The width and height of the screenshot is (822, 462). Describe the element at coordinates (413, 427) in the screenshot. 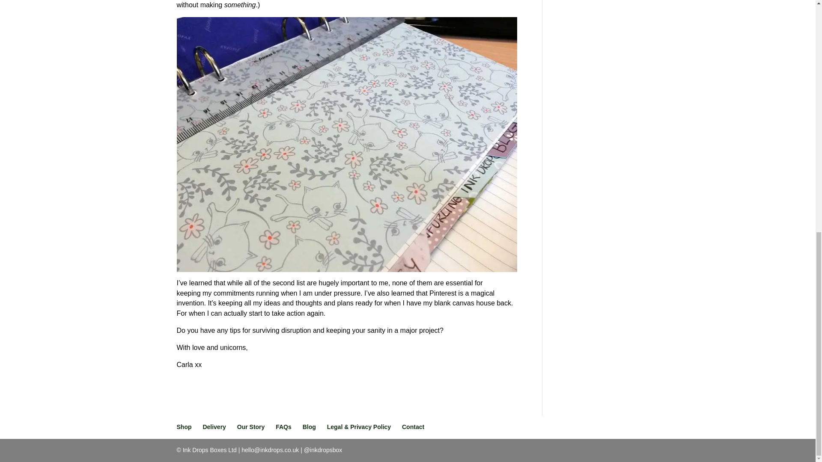

I see `Contact` at that location.